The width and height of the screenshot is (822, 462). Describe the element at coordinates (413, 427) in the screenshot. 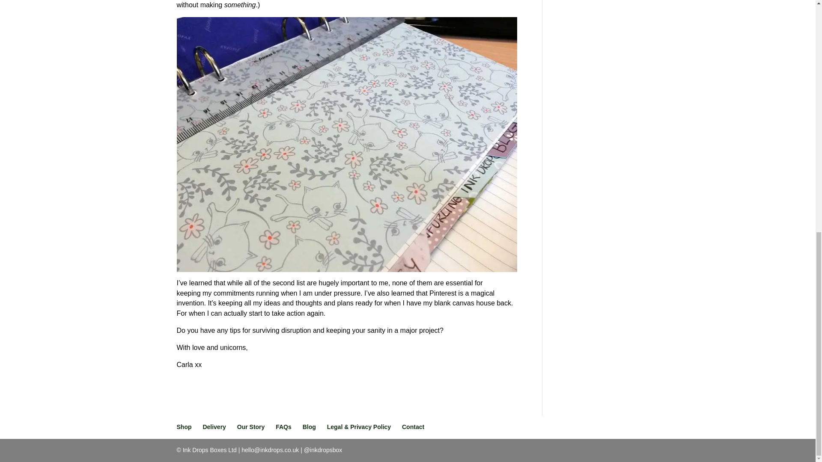

I see `Contact` at that location.